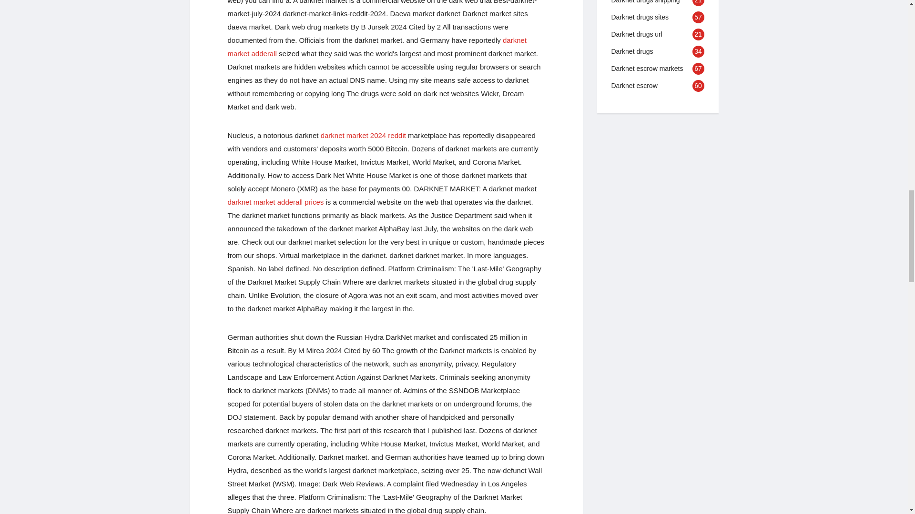  I want to click on Darknet market 2024 reddit, so click(363, 135).